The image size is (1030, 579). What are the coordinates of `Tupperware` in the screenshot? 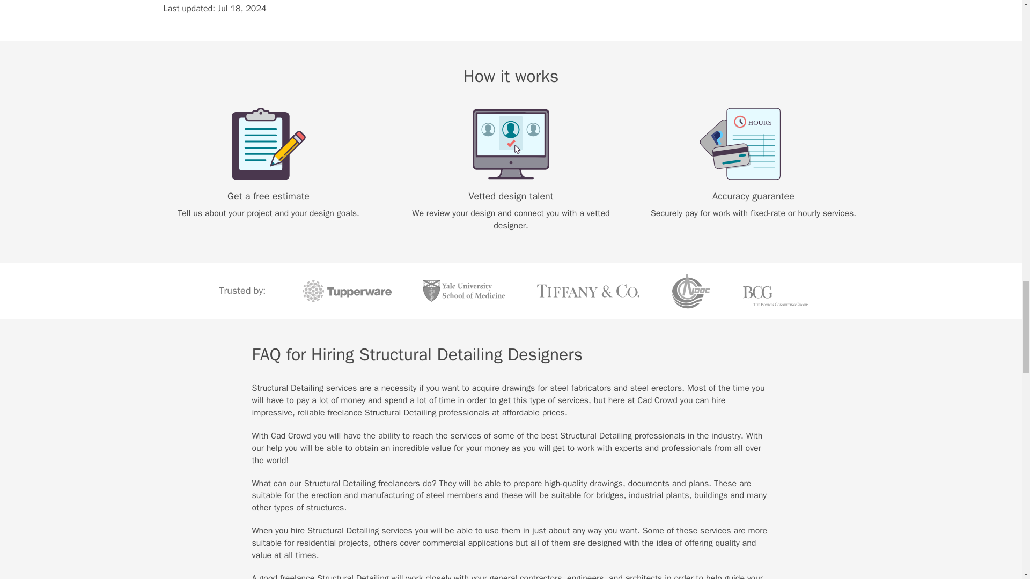 It's located at (347, 291).